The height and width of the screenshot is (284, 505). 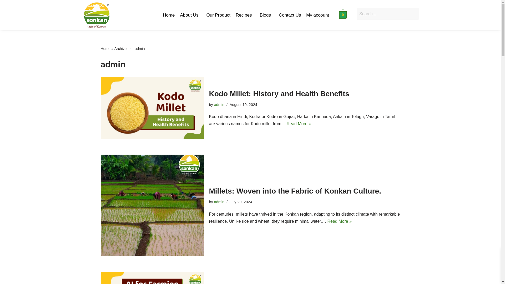 What do you see at coordinates (342, 14) in the screenshot?
I see `View your shopping cart` at bounding box center [342, 14].